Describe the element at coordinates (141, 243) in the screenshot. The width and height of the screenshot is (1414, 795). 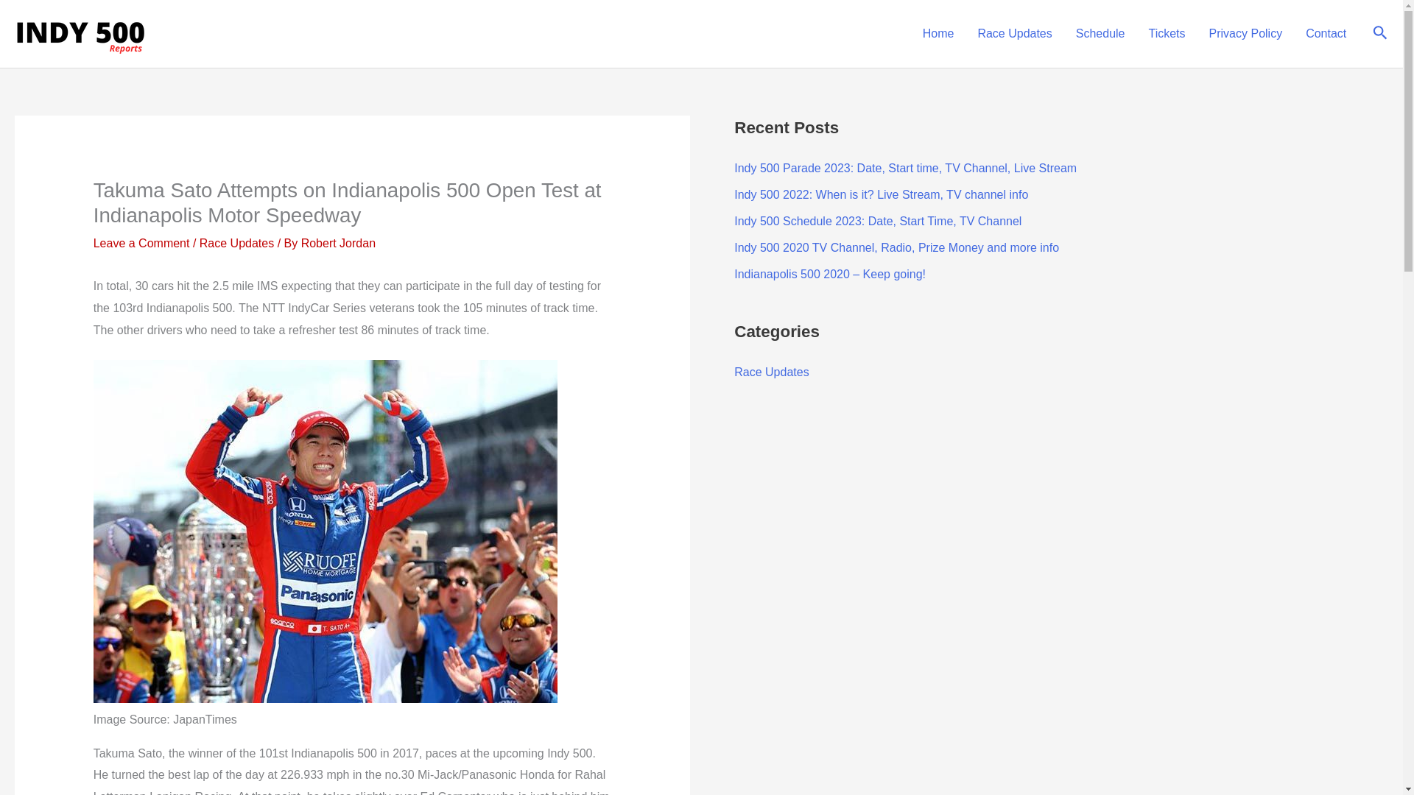
I see `Leave a Comment` at that location.